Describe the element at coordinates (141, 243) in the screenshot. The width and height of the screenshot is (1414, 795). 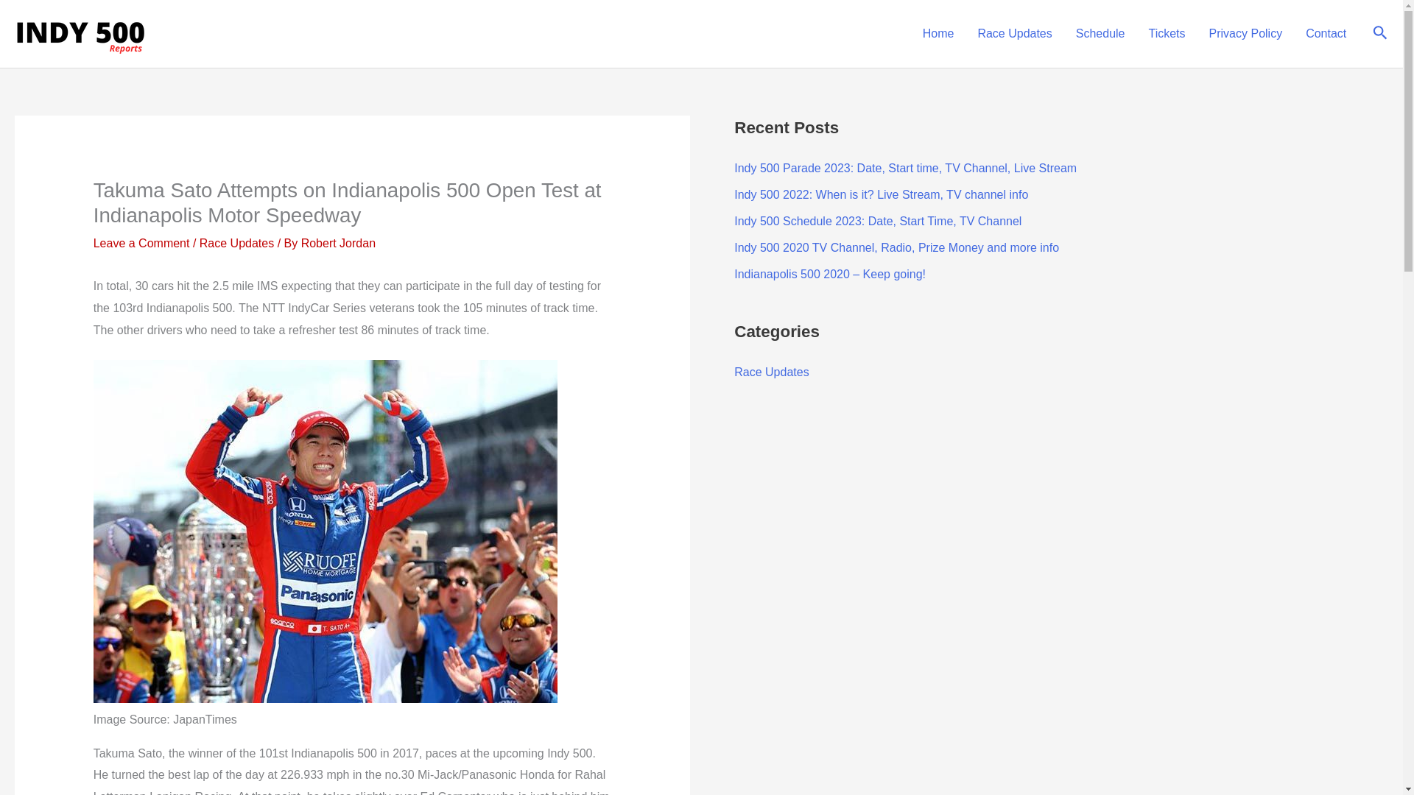
I see `Leave a Comment` at that location.